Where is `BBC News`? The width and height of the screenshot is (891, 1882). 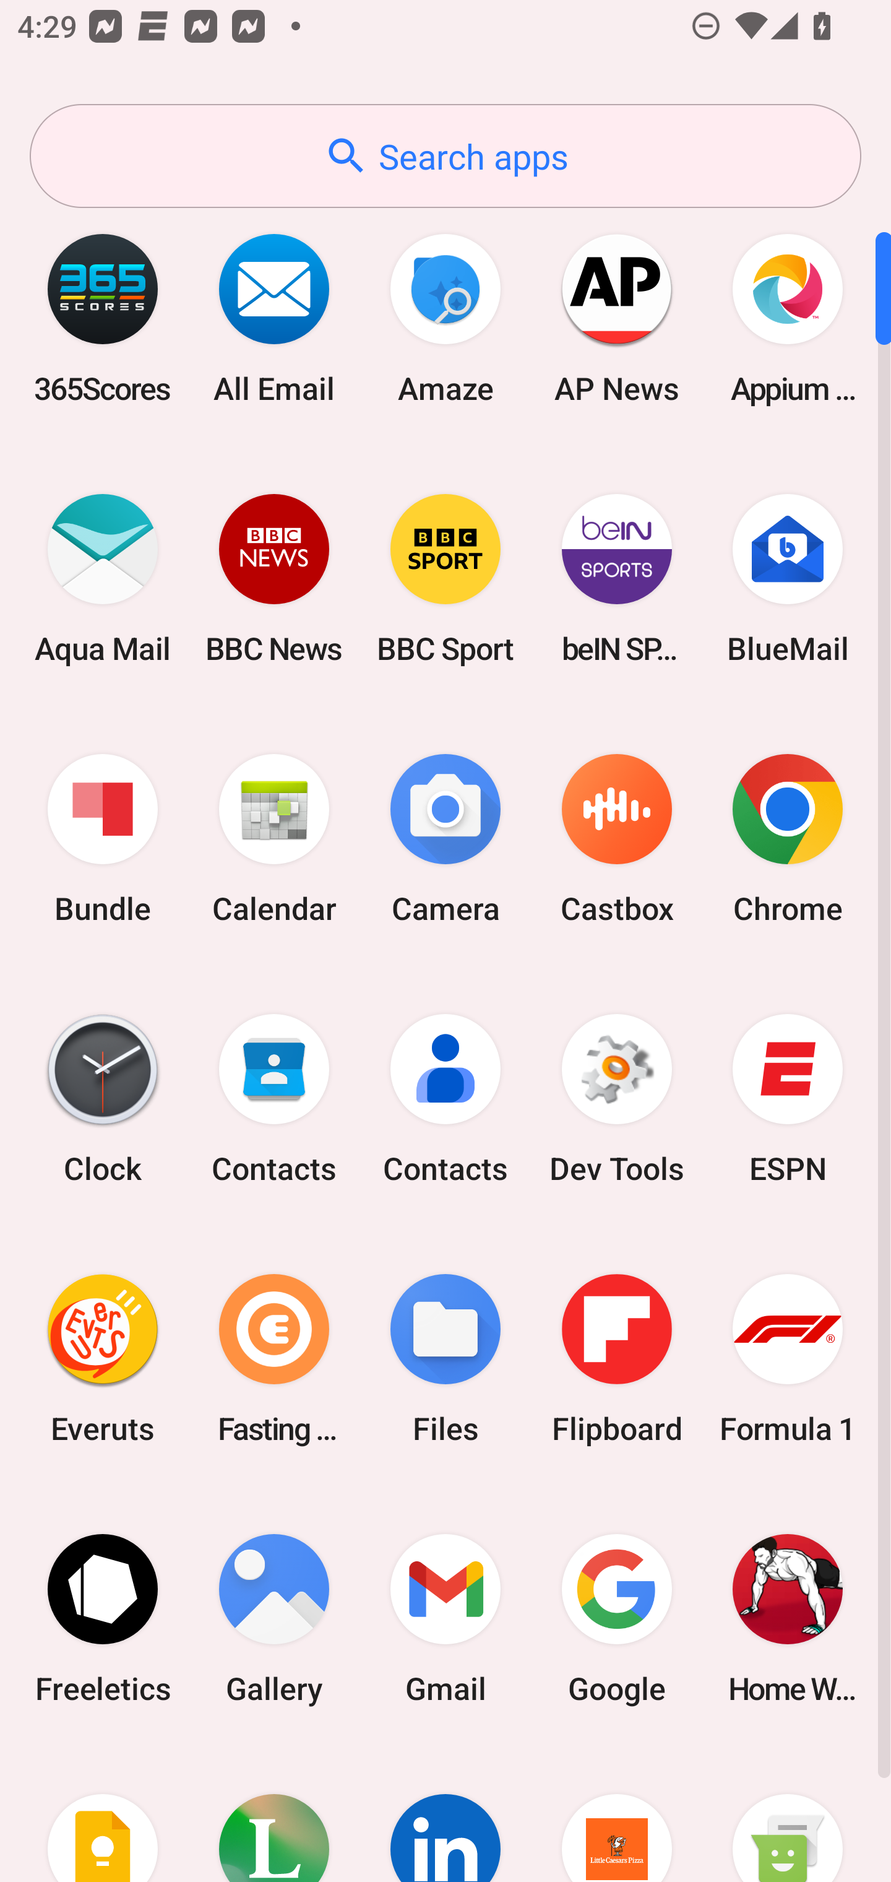 BBC News is located at coordinates (274, 578).